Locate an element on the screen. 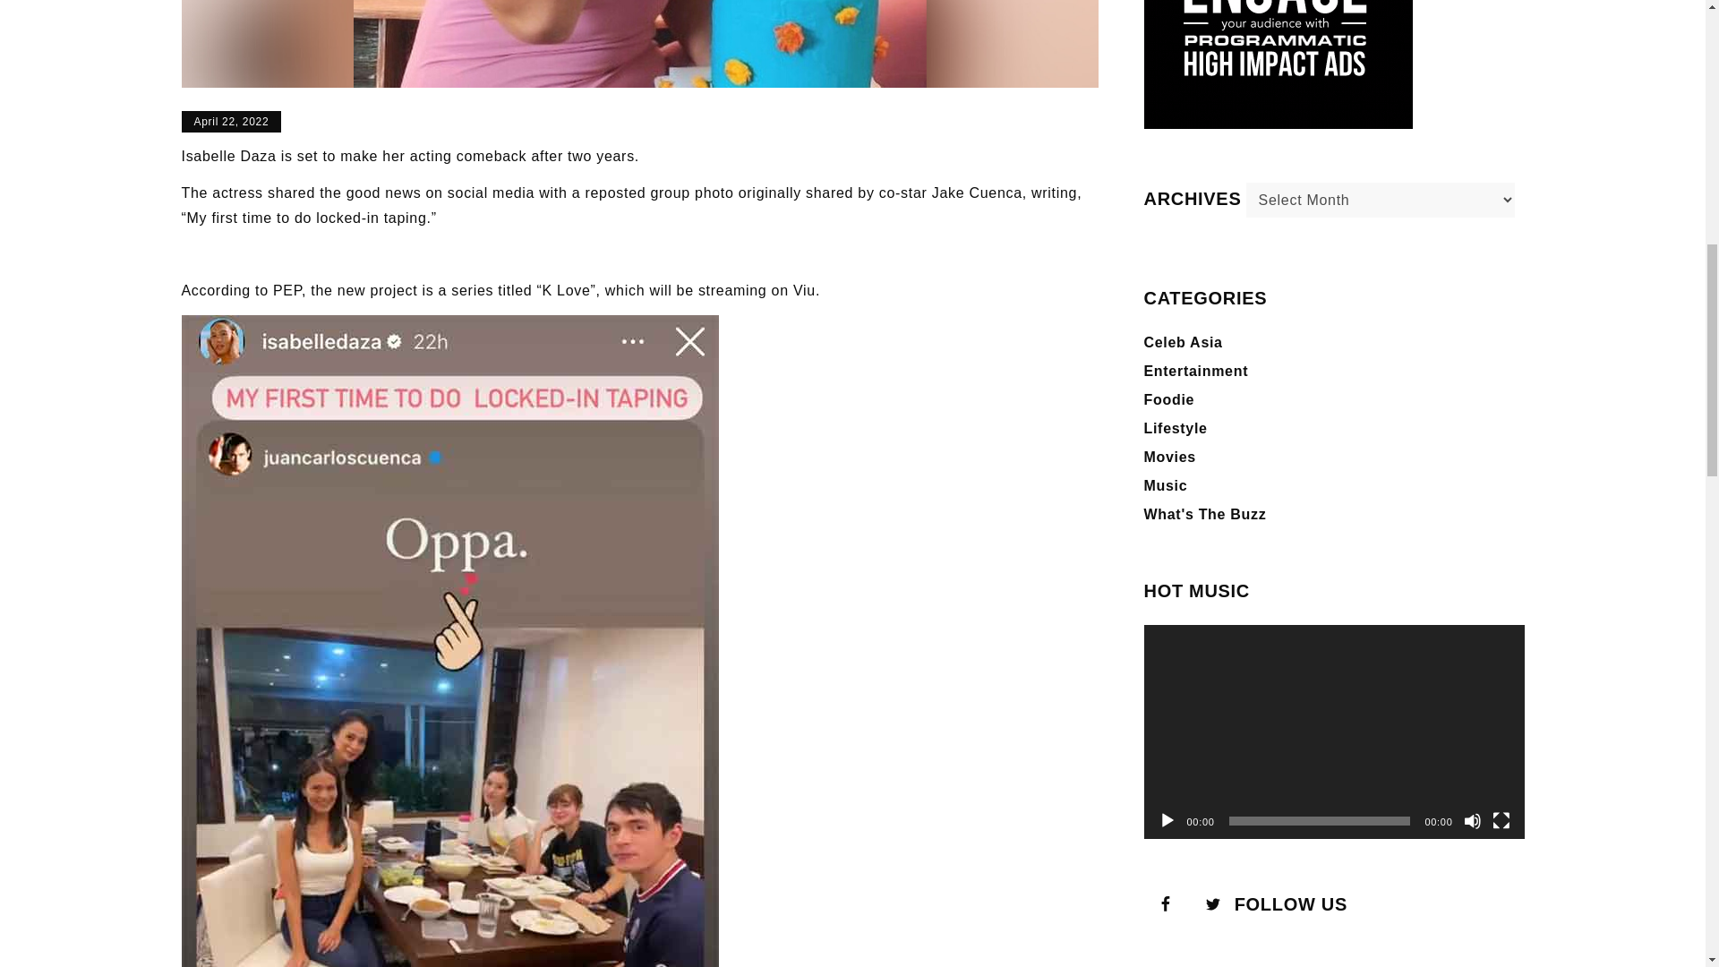  Lifestyle is located at coordinates (1176, 428).